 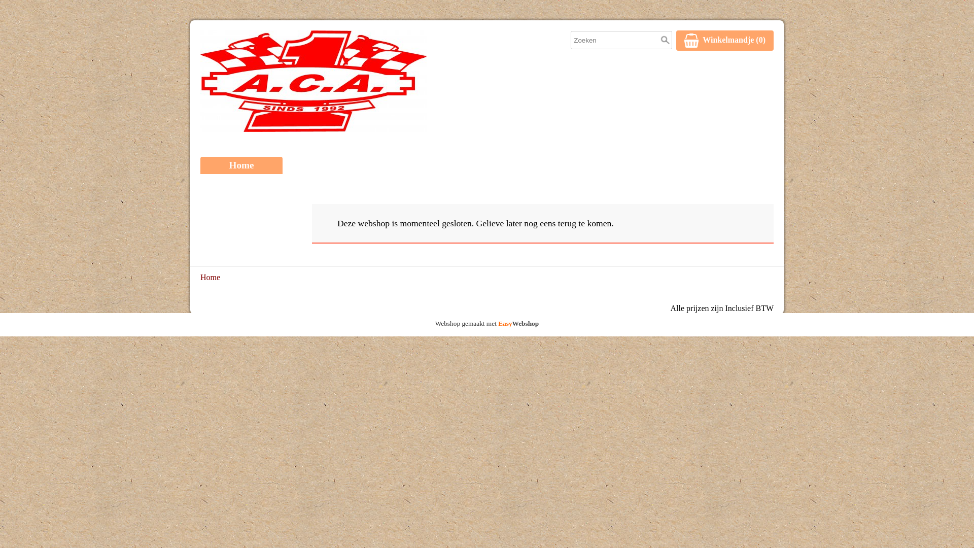 What do you see at coordinates (725, 41) in the screenshot?
I see `WinkelmandjeWinkelmandje (0)` at bounding box center [725, 41].